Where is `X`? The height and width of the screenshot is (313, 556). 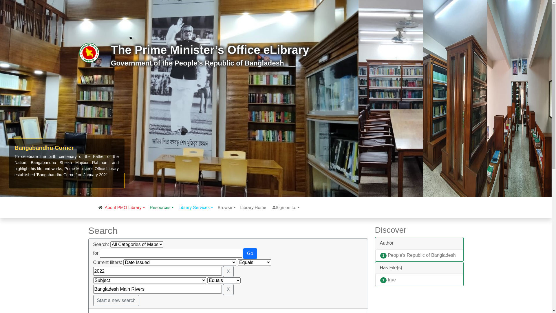
X is located at coordinates (228, 272).